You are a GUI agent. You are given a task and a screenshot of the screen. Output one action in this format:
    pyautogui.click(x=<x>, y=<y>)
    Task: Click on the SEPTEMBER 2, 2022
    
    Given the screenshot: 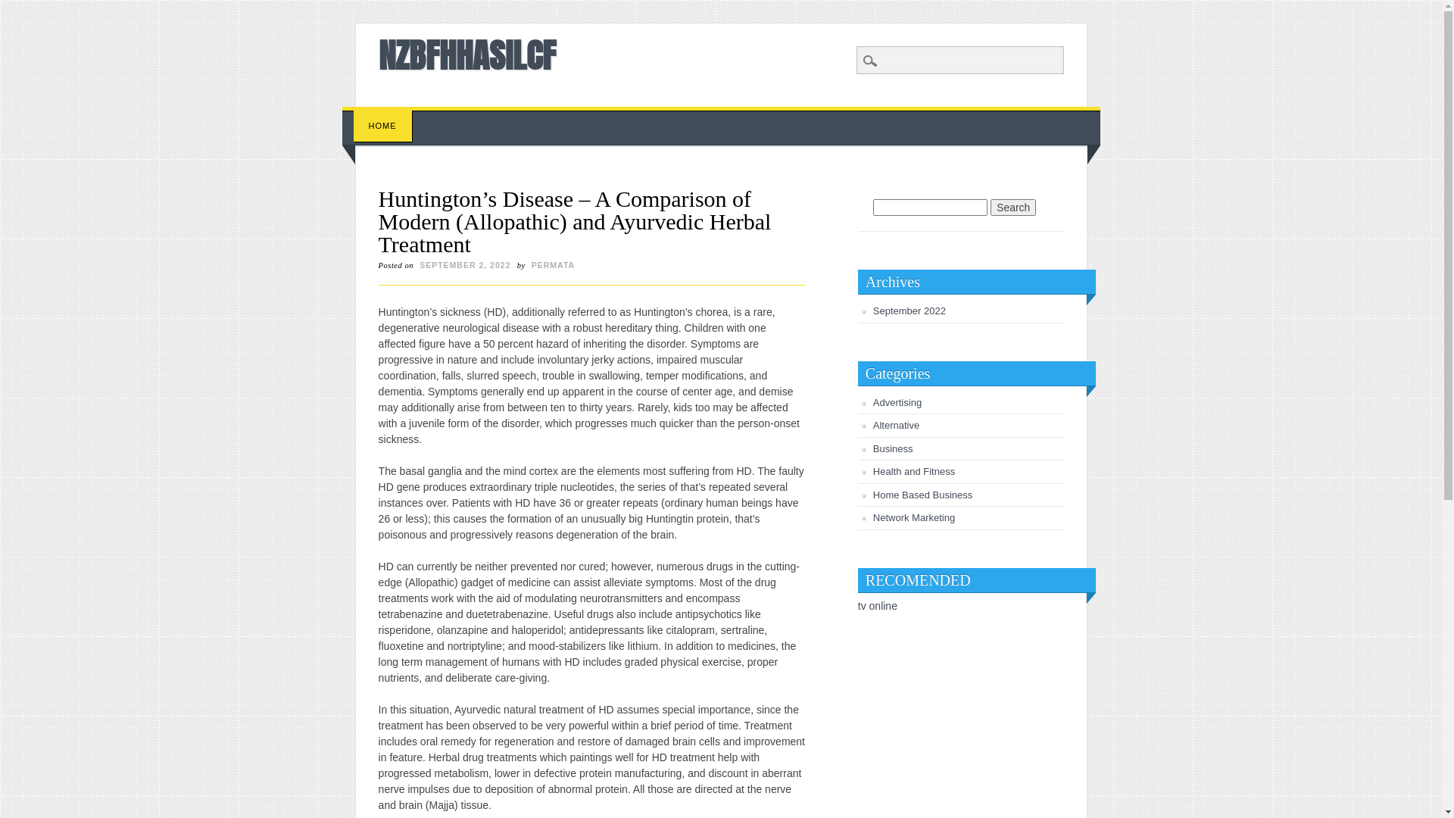 What is the action you would take?
    pyautogui.click(x=465, y=265)
    